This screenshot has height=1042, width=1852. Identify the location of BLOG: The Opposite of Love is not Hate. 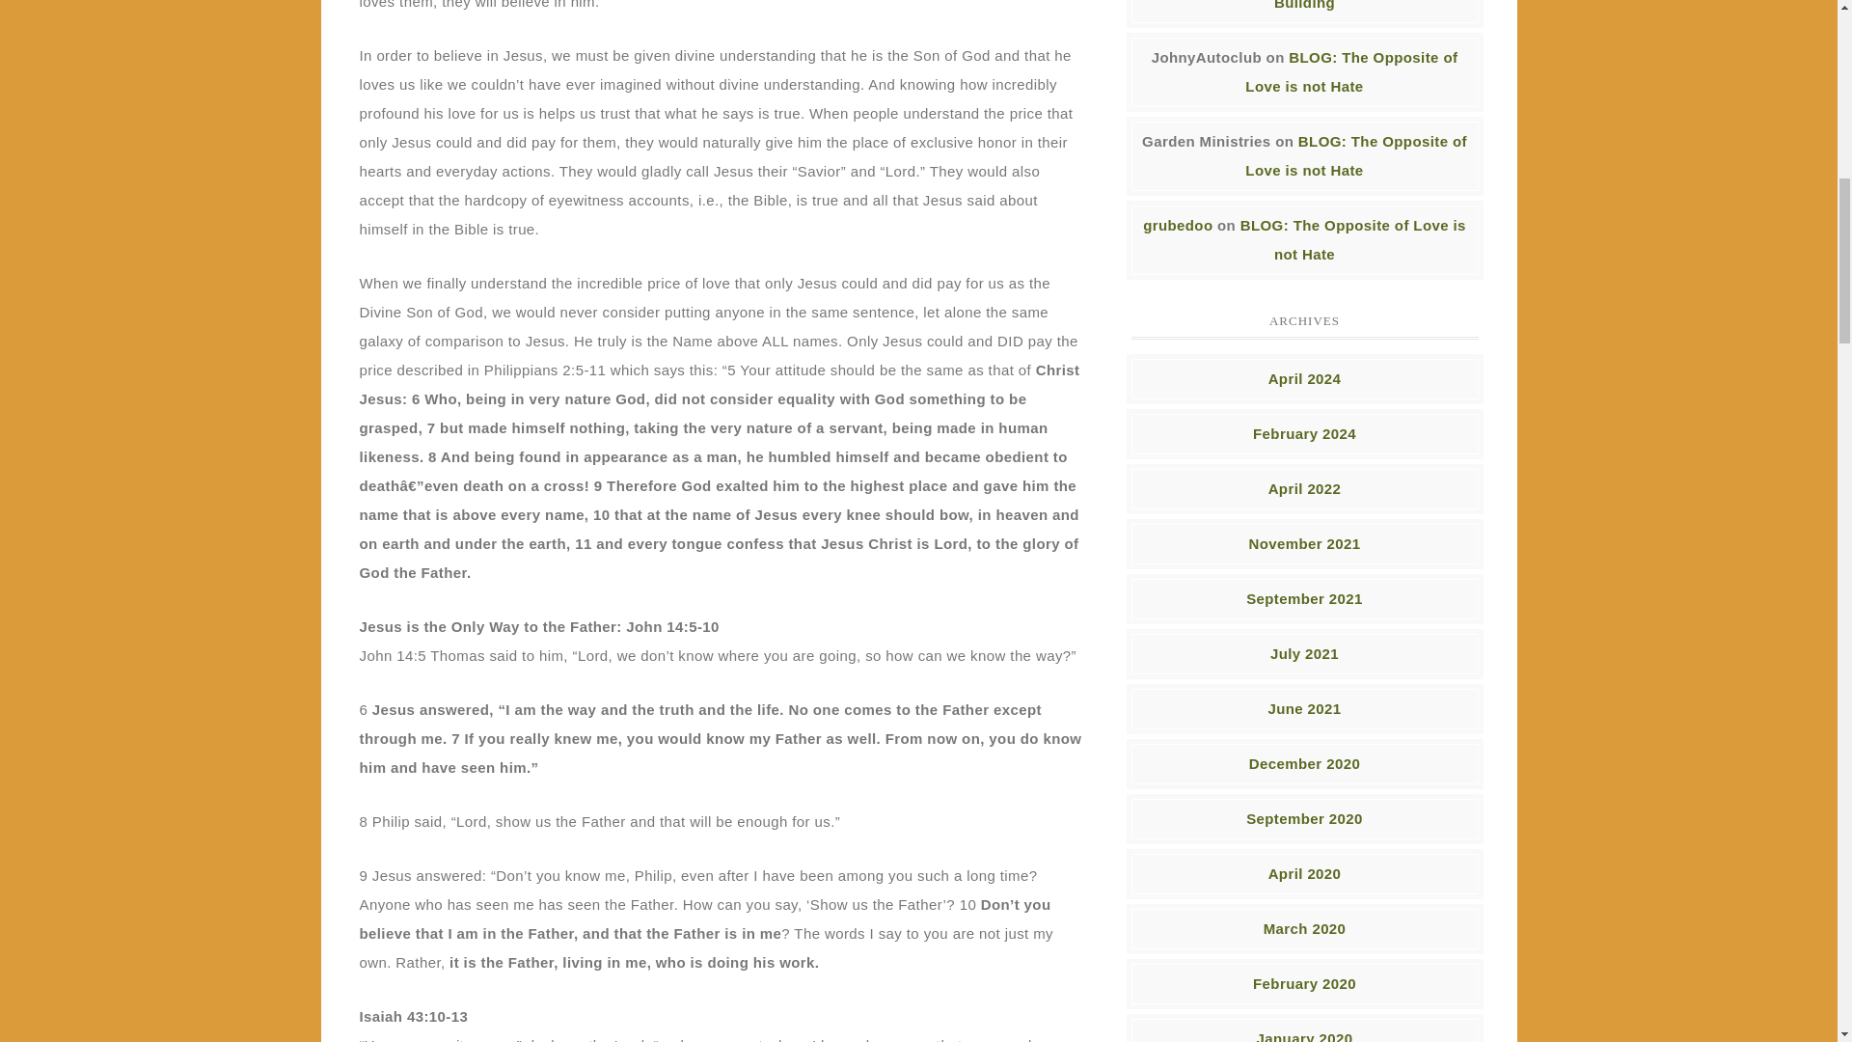
(1355, 155).